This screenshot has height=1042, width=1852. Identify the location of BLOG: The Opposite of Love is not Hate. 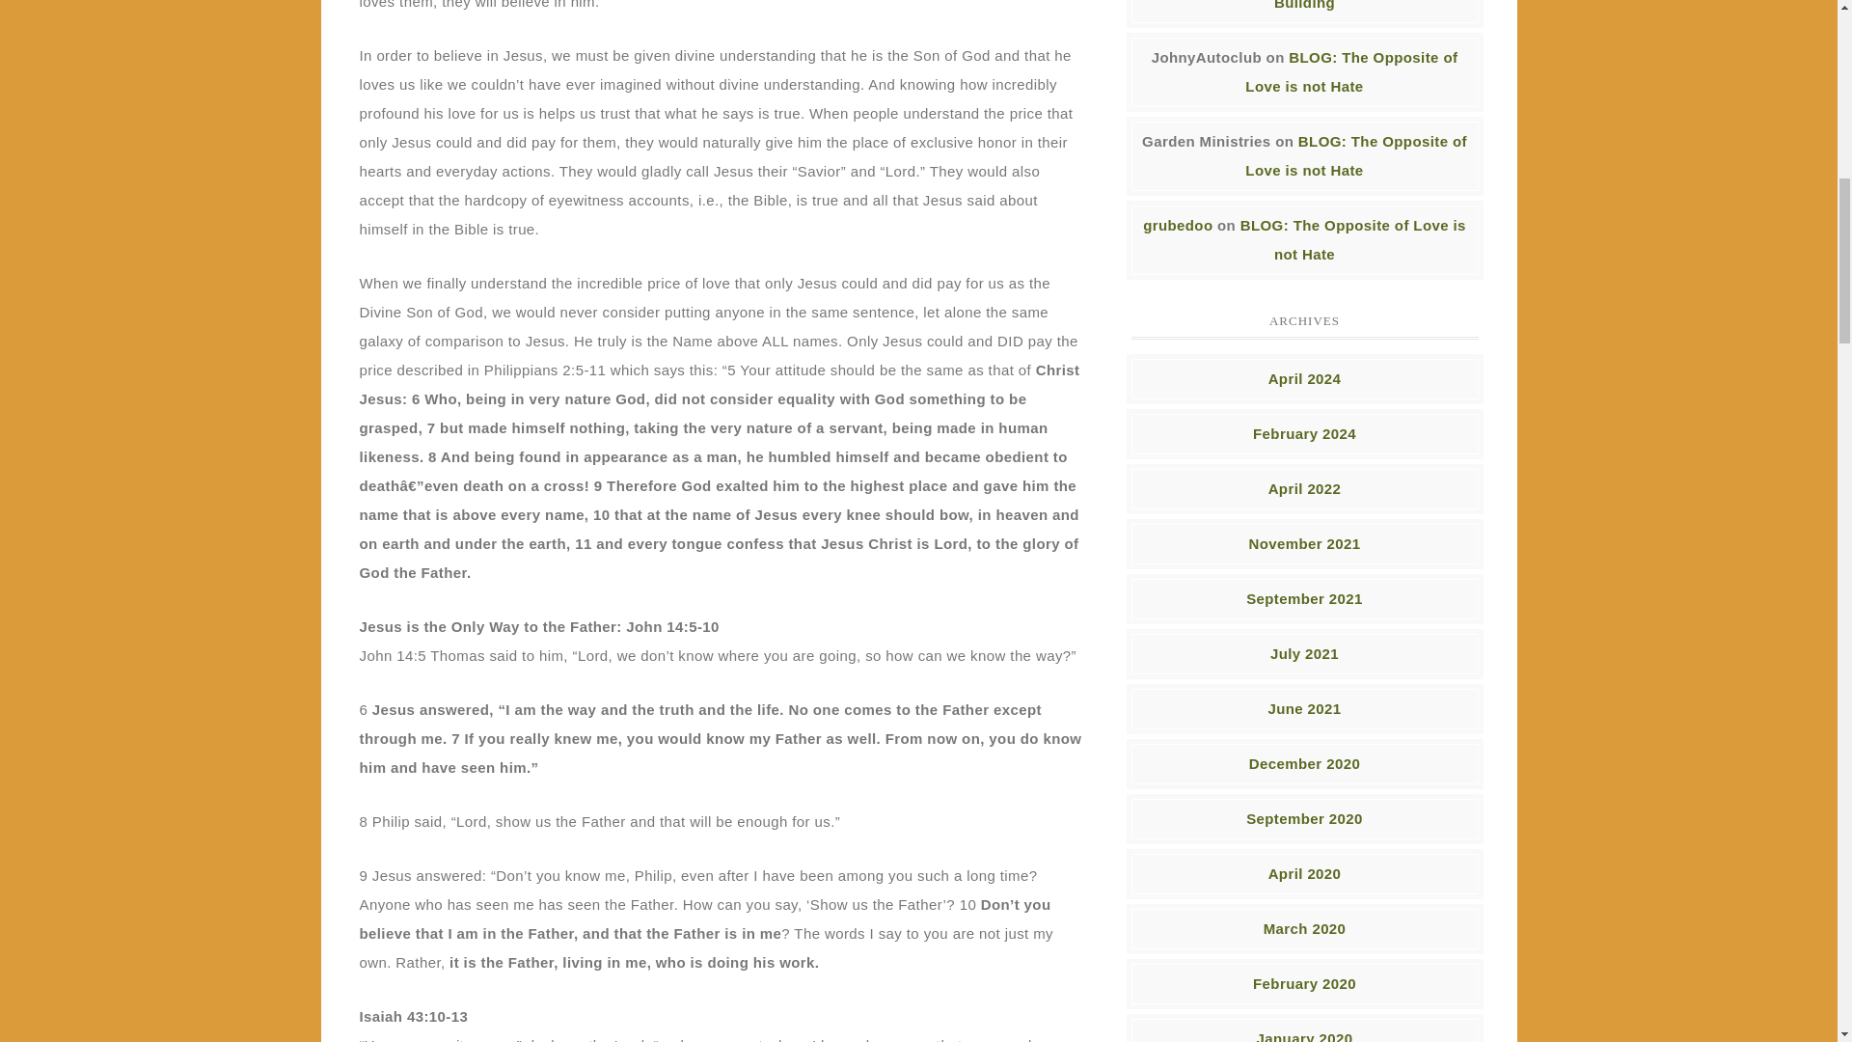
(1355, 155).